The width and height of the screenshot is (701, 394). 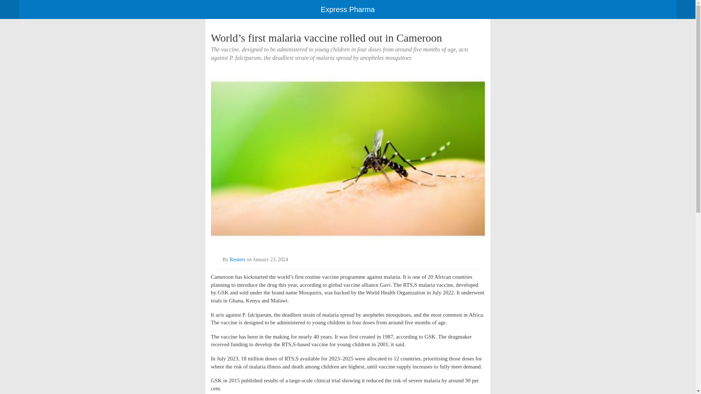 I want to click on Reuters, so click(x=237, y=260).